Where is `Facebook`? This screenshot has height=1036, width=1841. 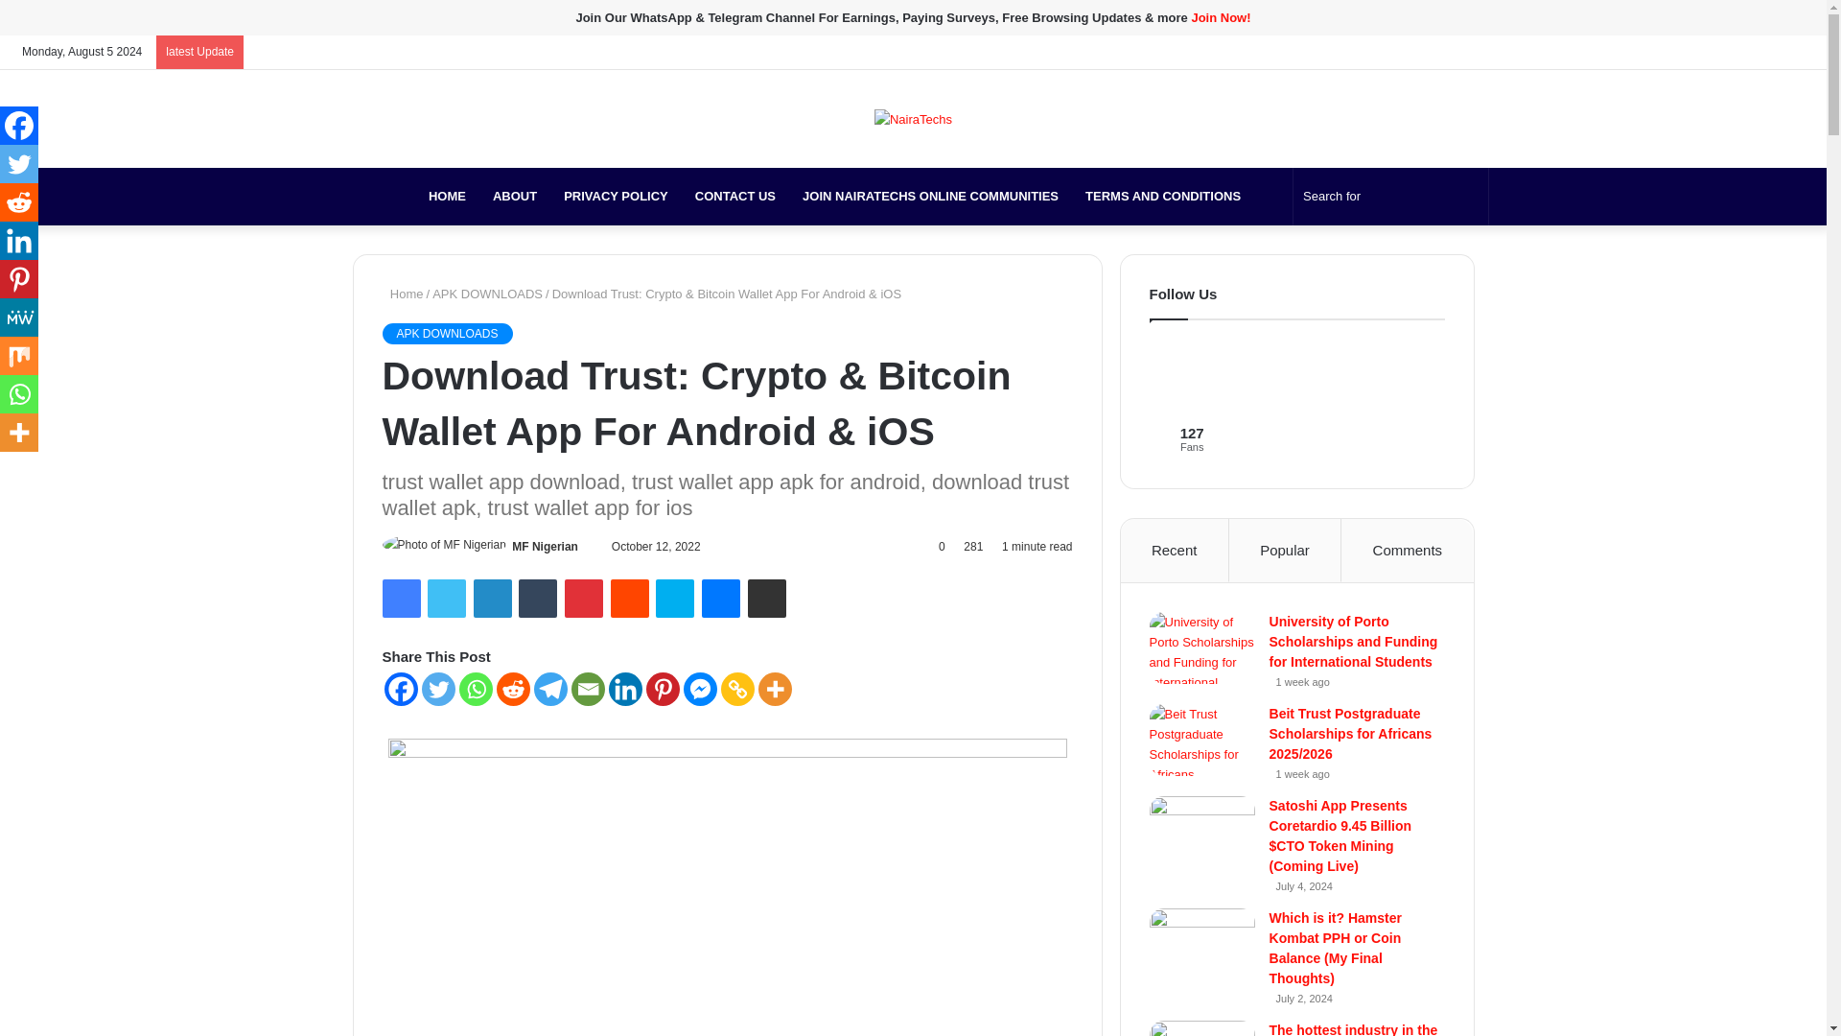
Facebook is located at coordinates (1567, 52).